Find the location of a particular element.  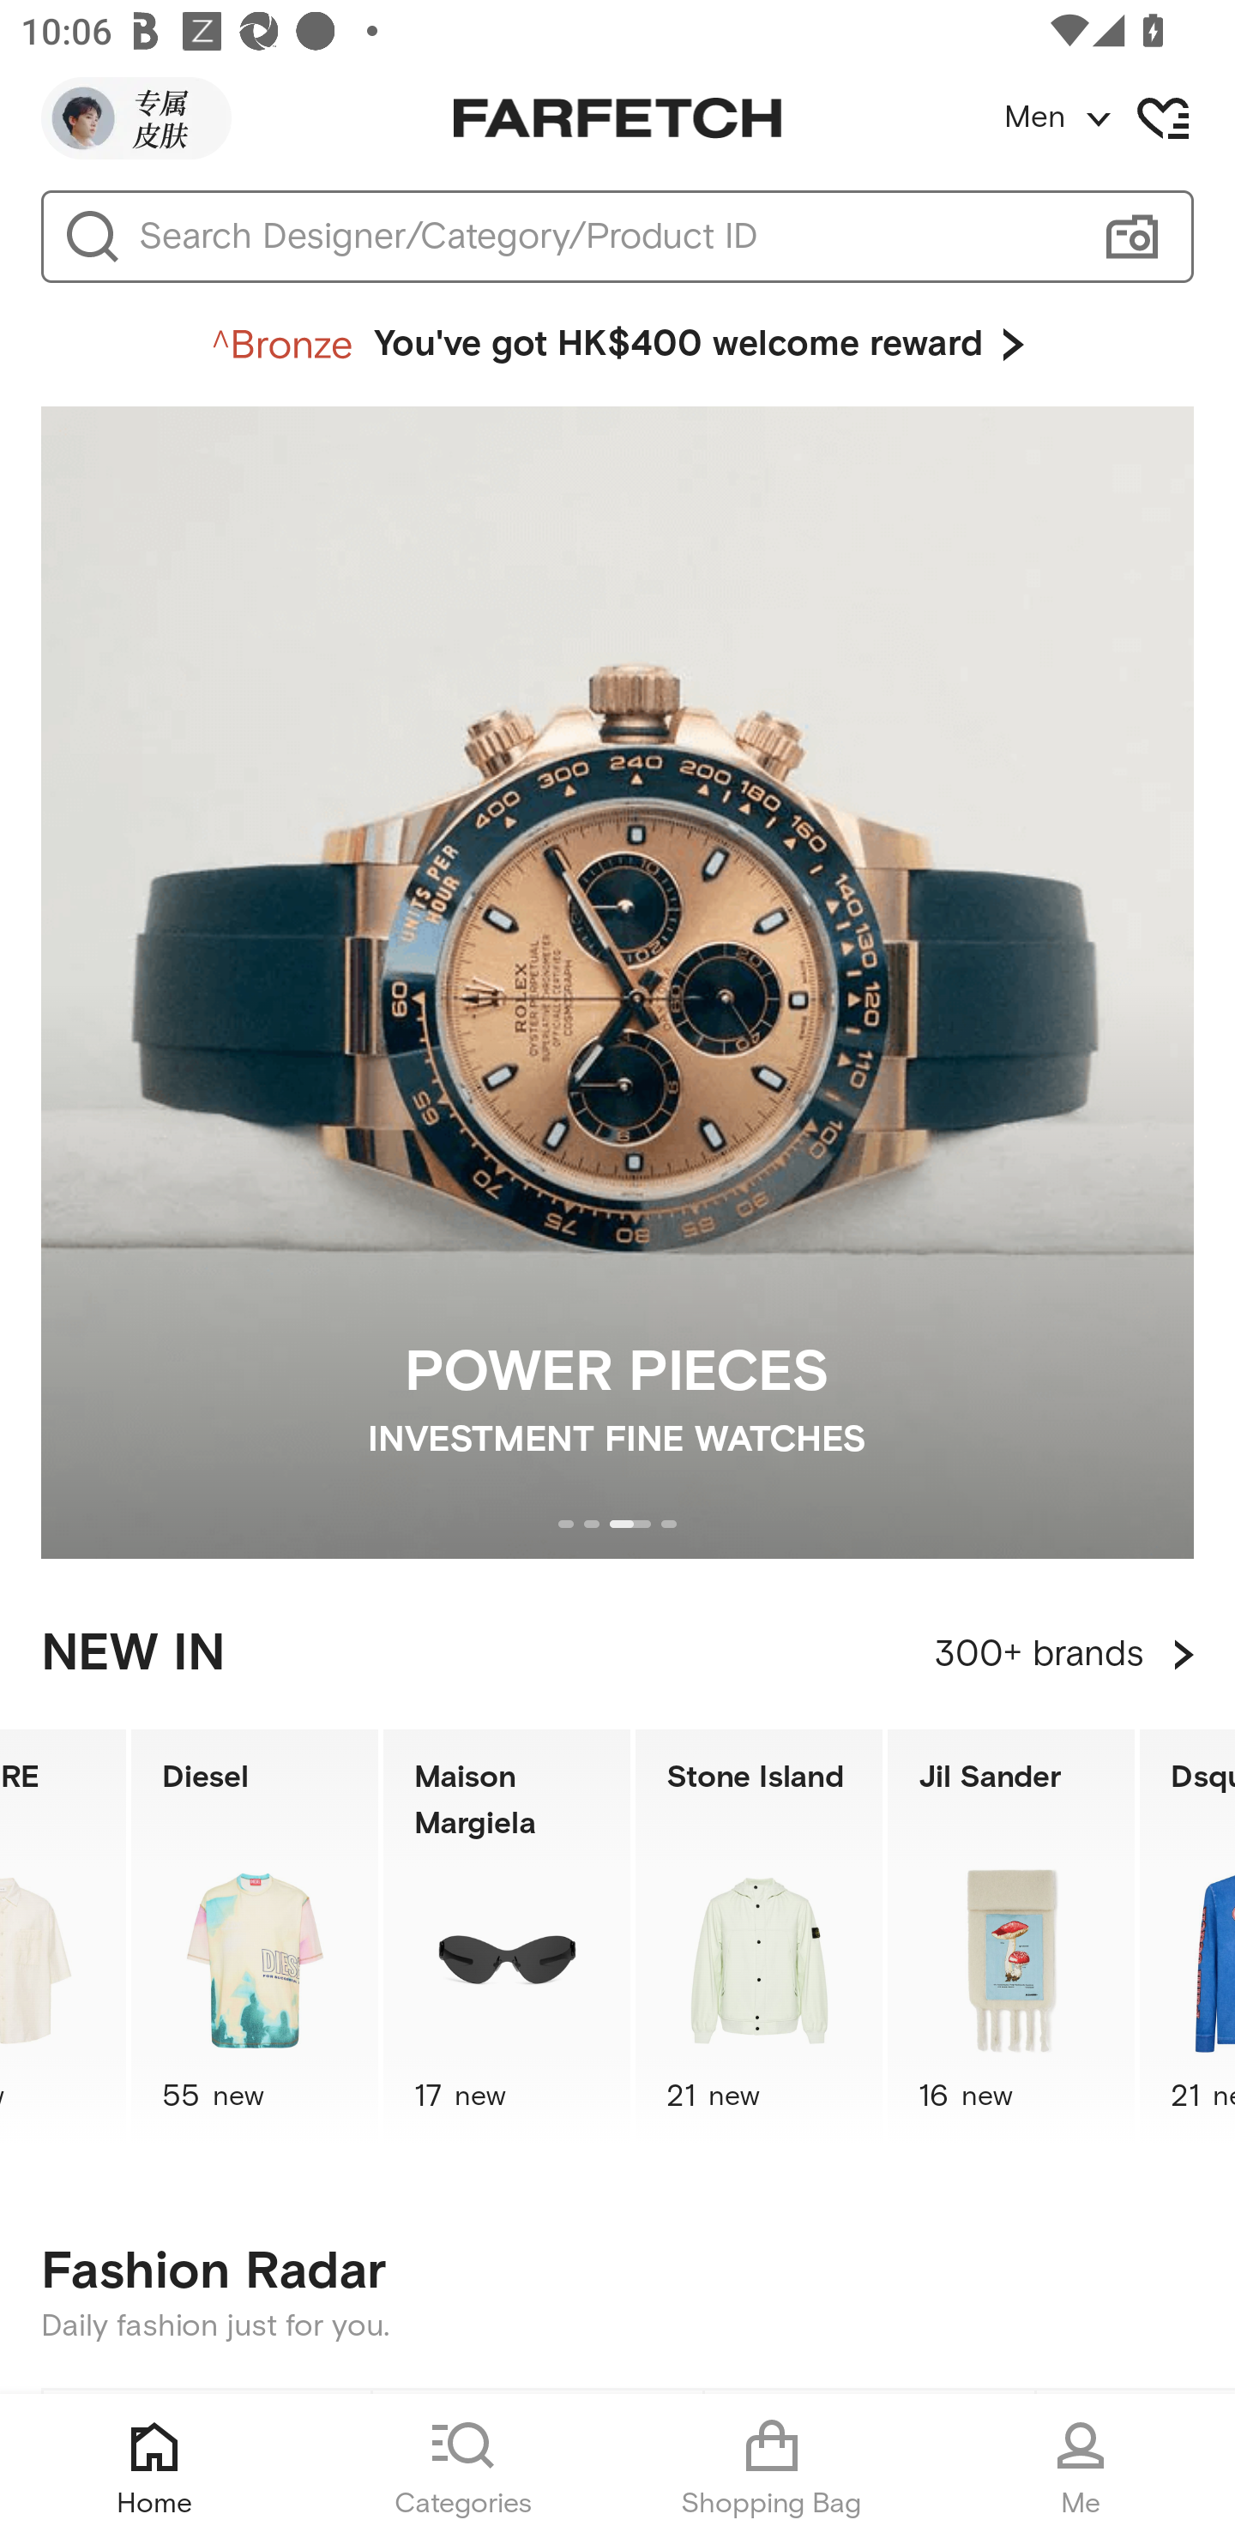

You've got HK$400 welcome reward is located at coordinates (617, 345).